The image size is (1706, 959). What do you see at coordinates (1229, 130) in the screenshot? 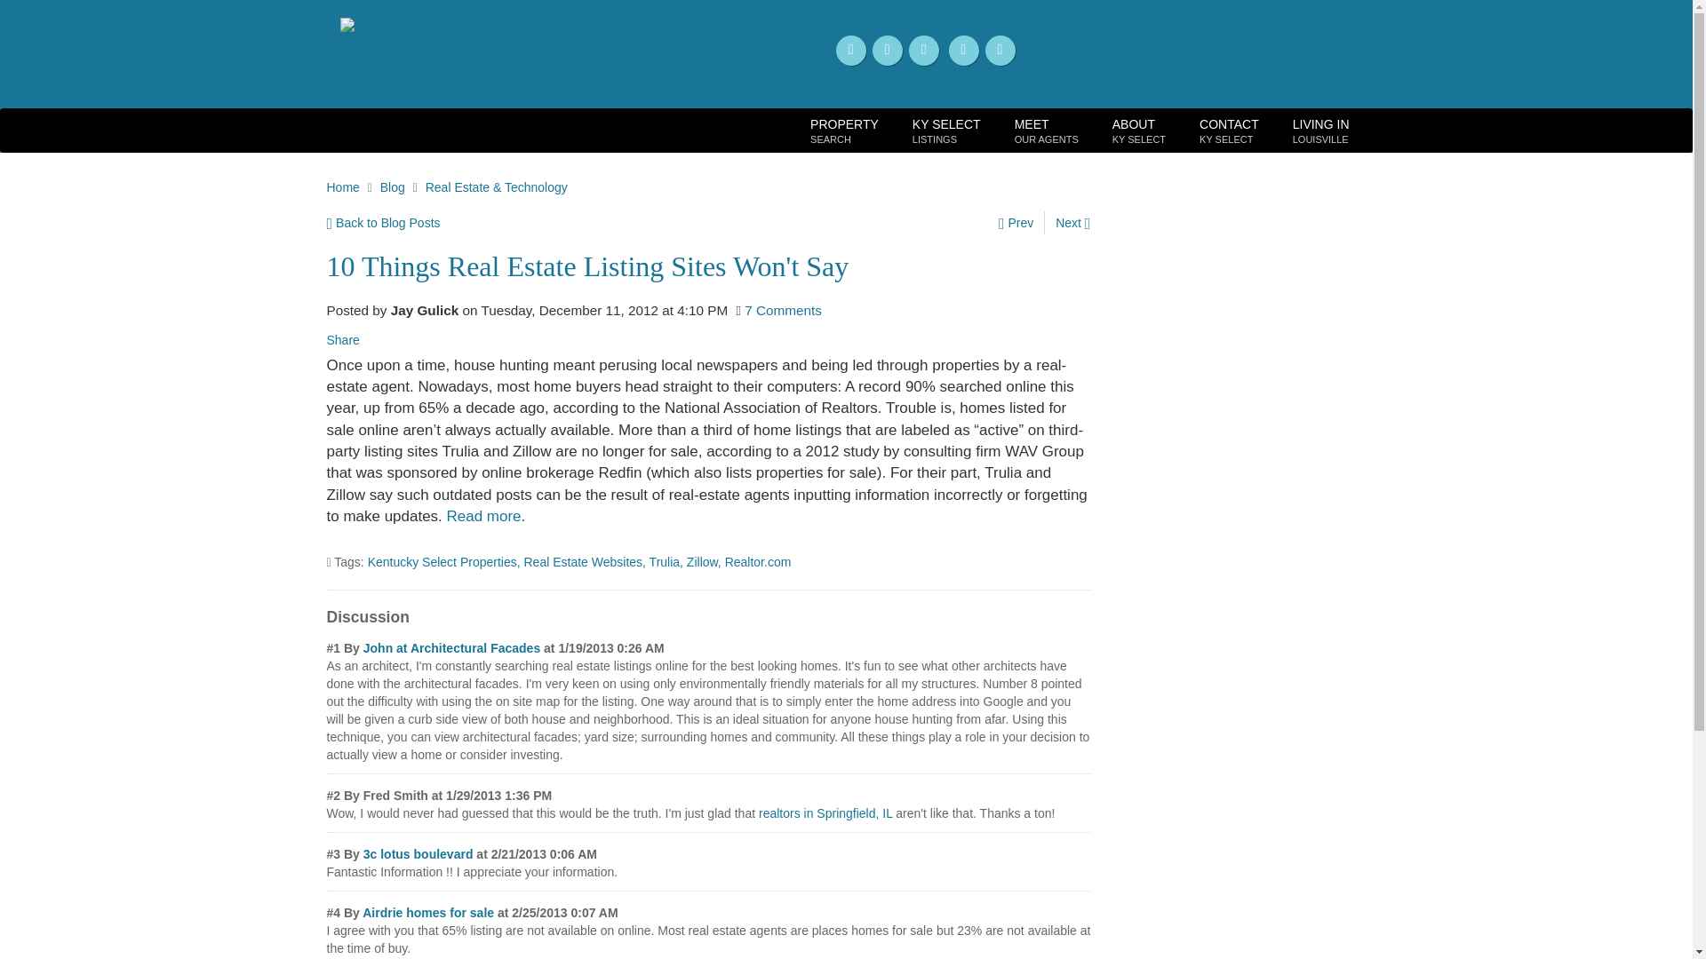
I see `Home` at bounding box center [1229, 130].